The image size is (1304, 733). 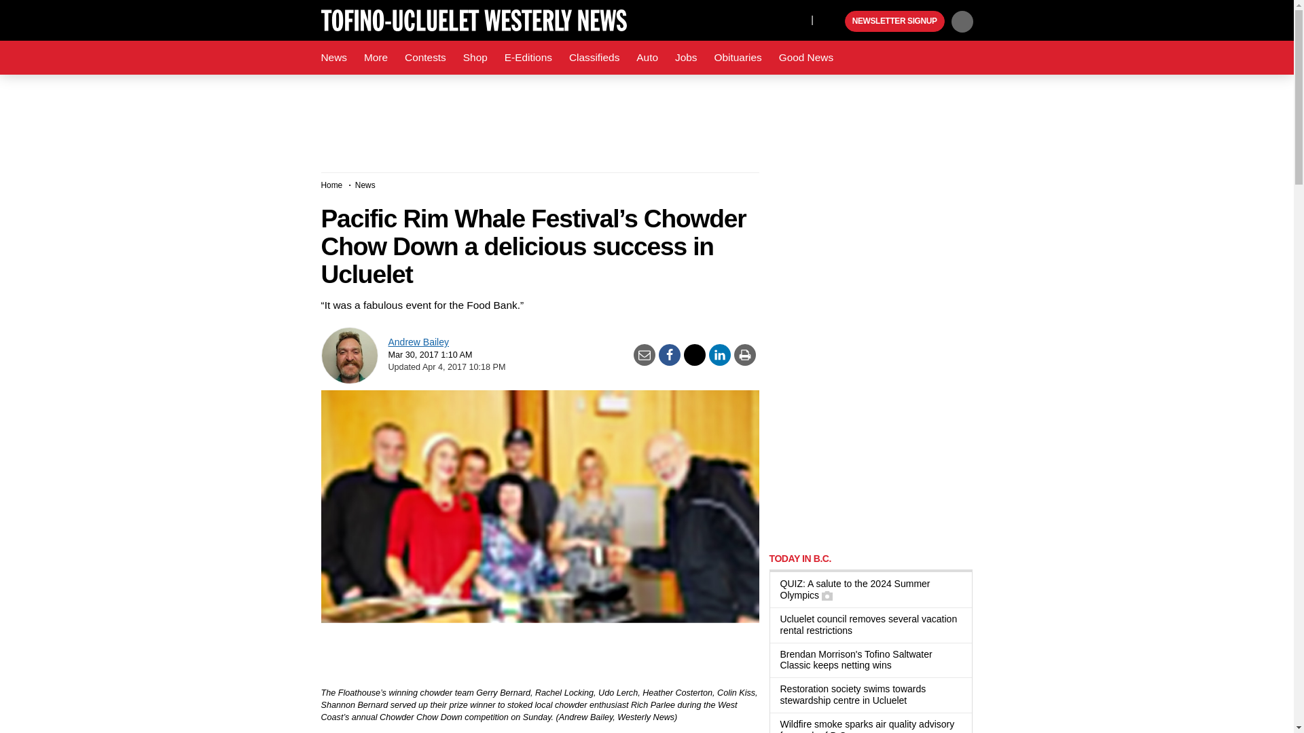 I want to click on NEWSLETTER SIGNUP, so click(x=894, y=22).